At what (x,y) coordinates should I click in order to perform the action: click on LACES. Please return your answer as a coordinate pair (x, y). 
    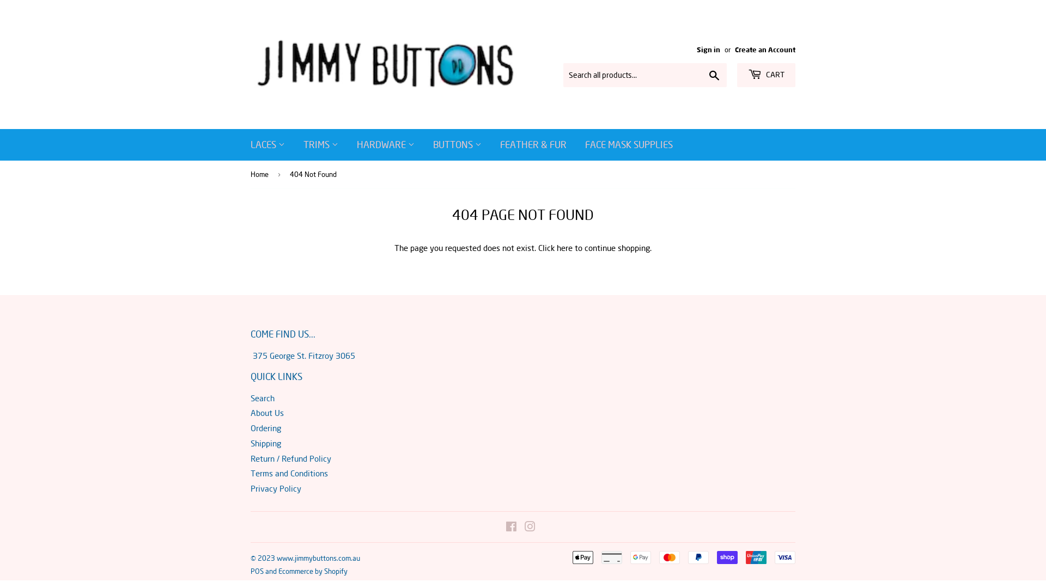
    Looking at the image, I should click on (268, 145).